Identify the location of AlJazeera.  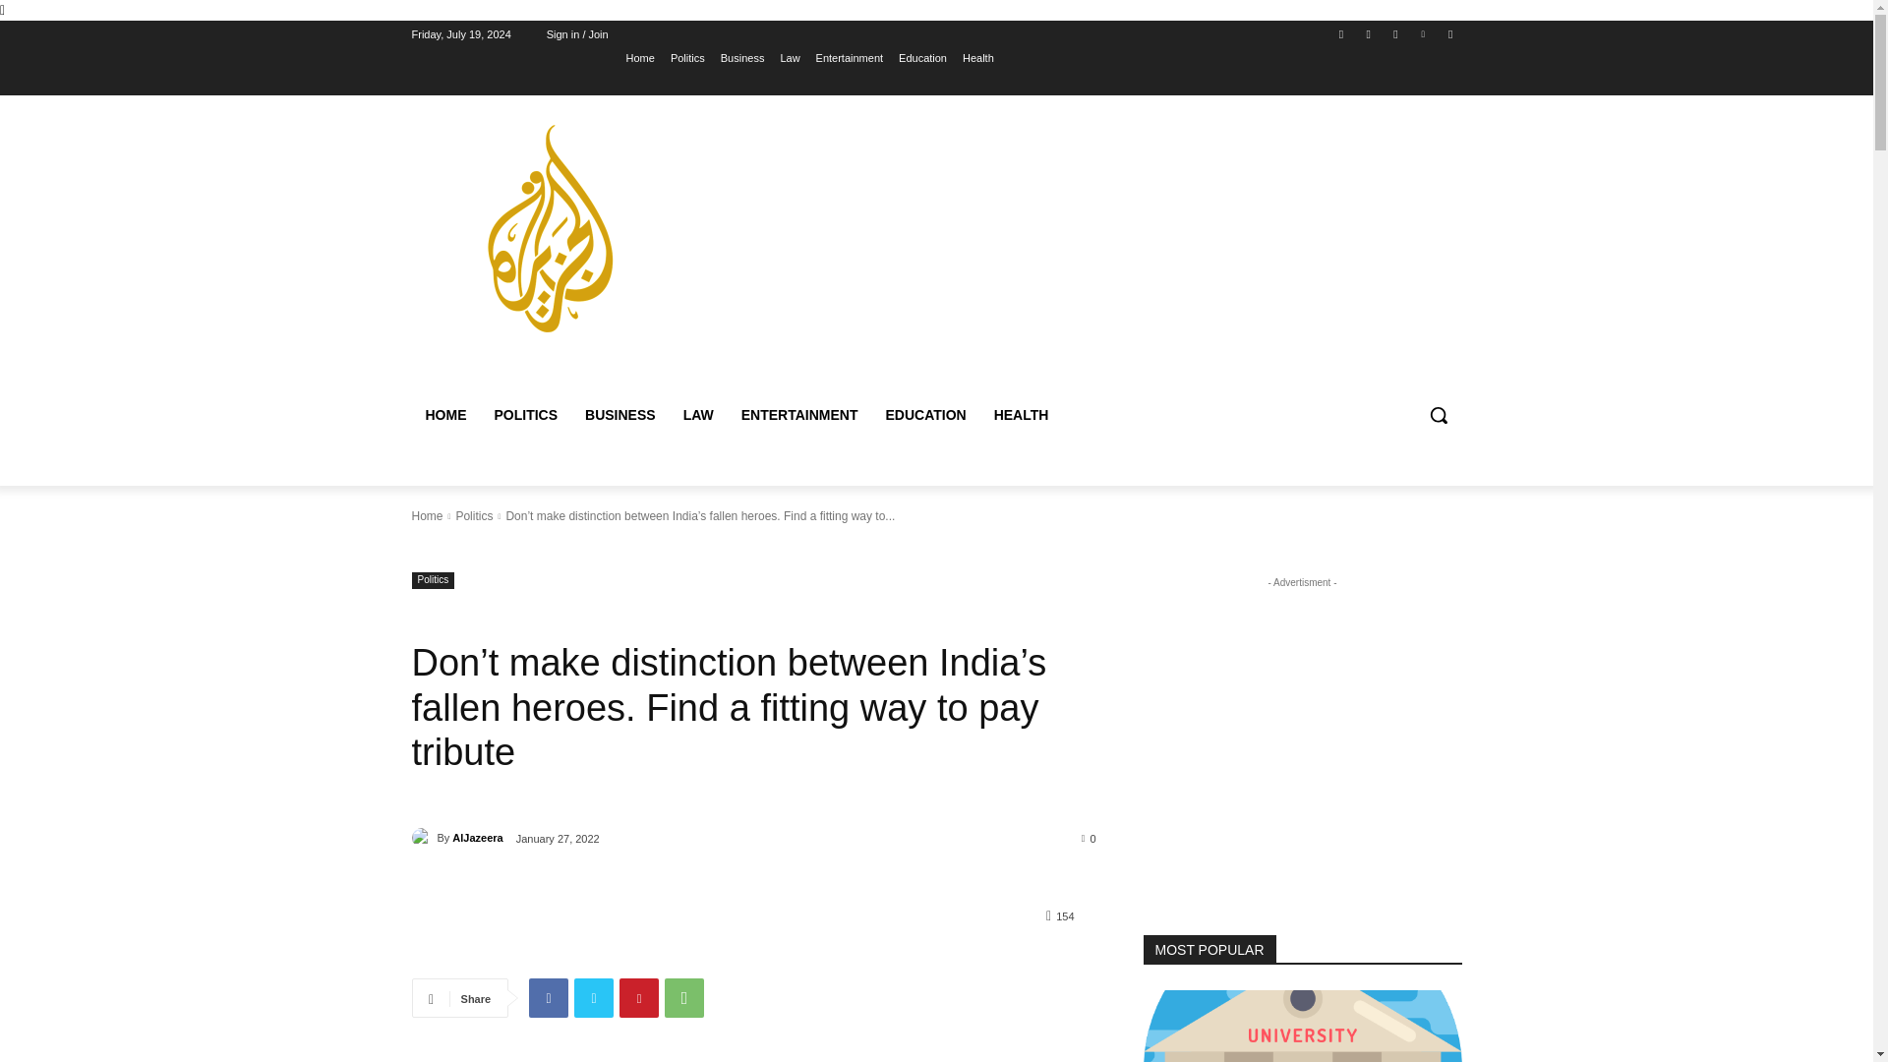
(423, 838).